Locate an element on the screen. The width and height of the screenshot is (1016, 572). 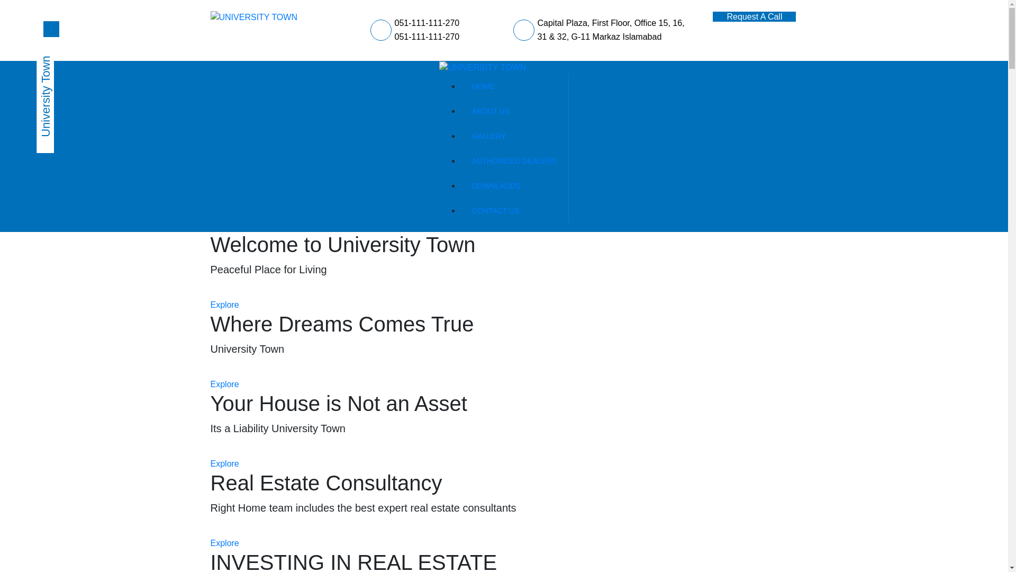
DOWNLAODS is located at coordinates (514, 186).